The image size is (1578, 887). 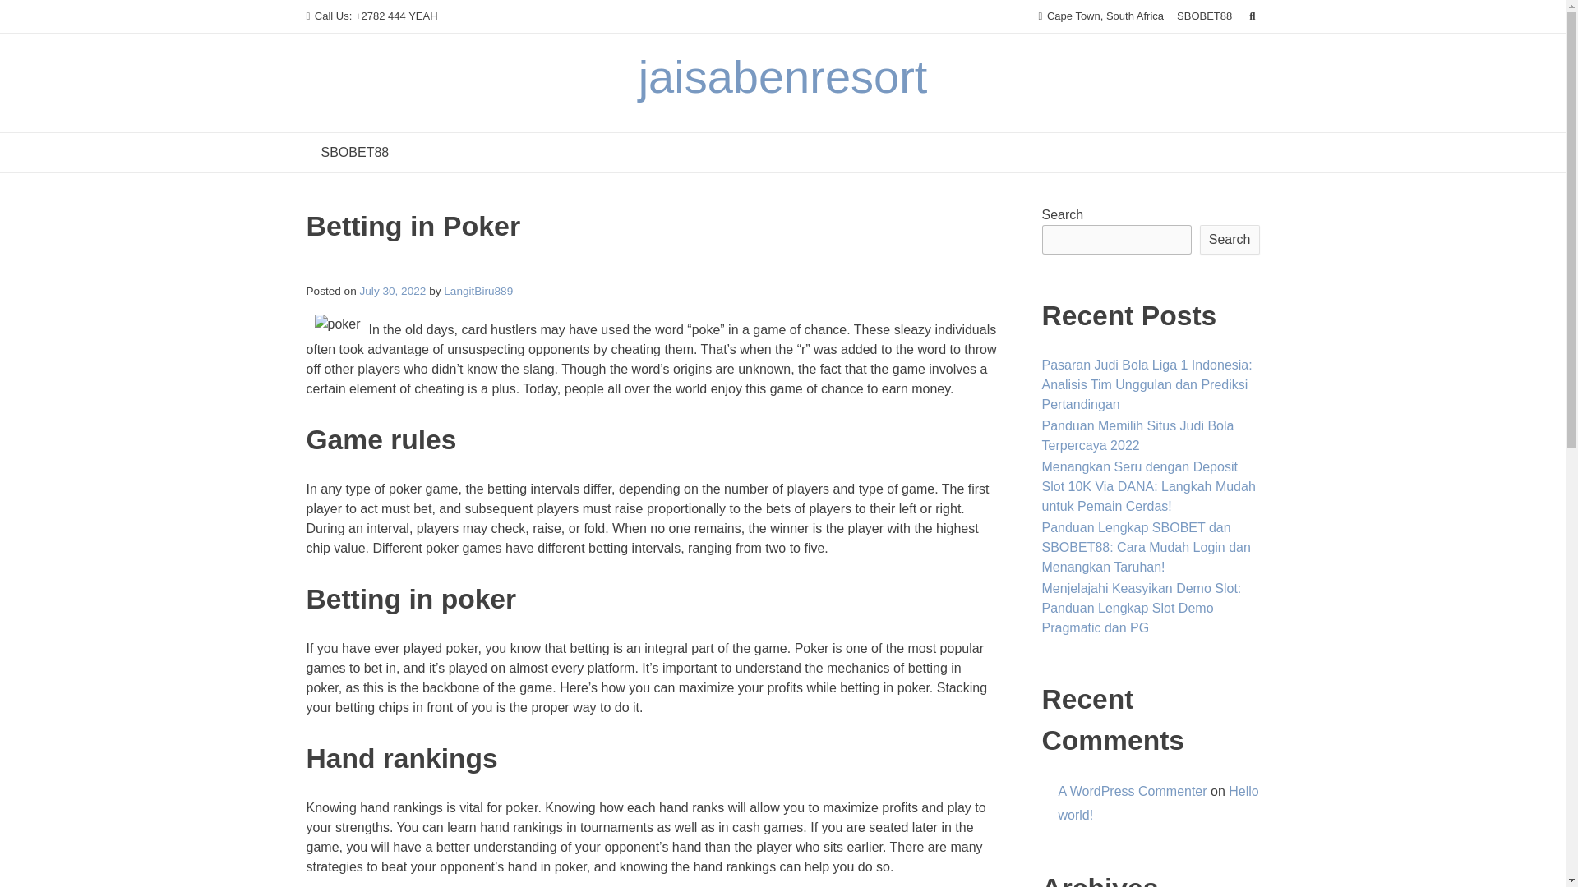 What do you see at coordinates (30, 15) in the screenshot?
I see `Search` at bounding box center [30, 15].